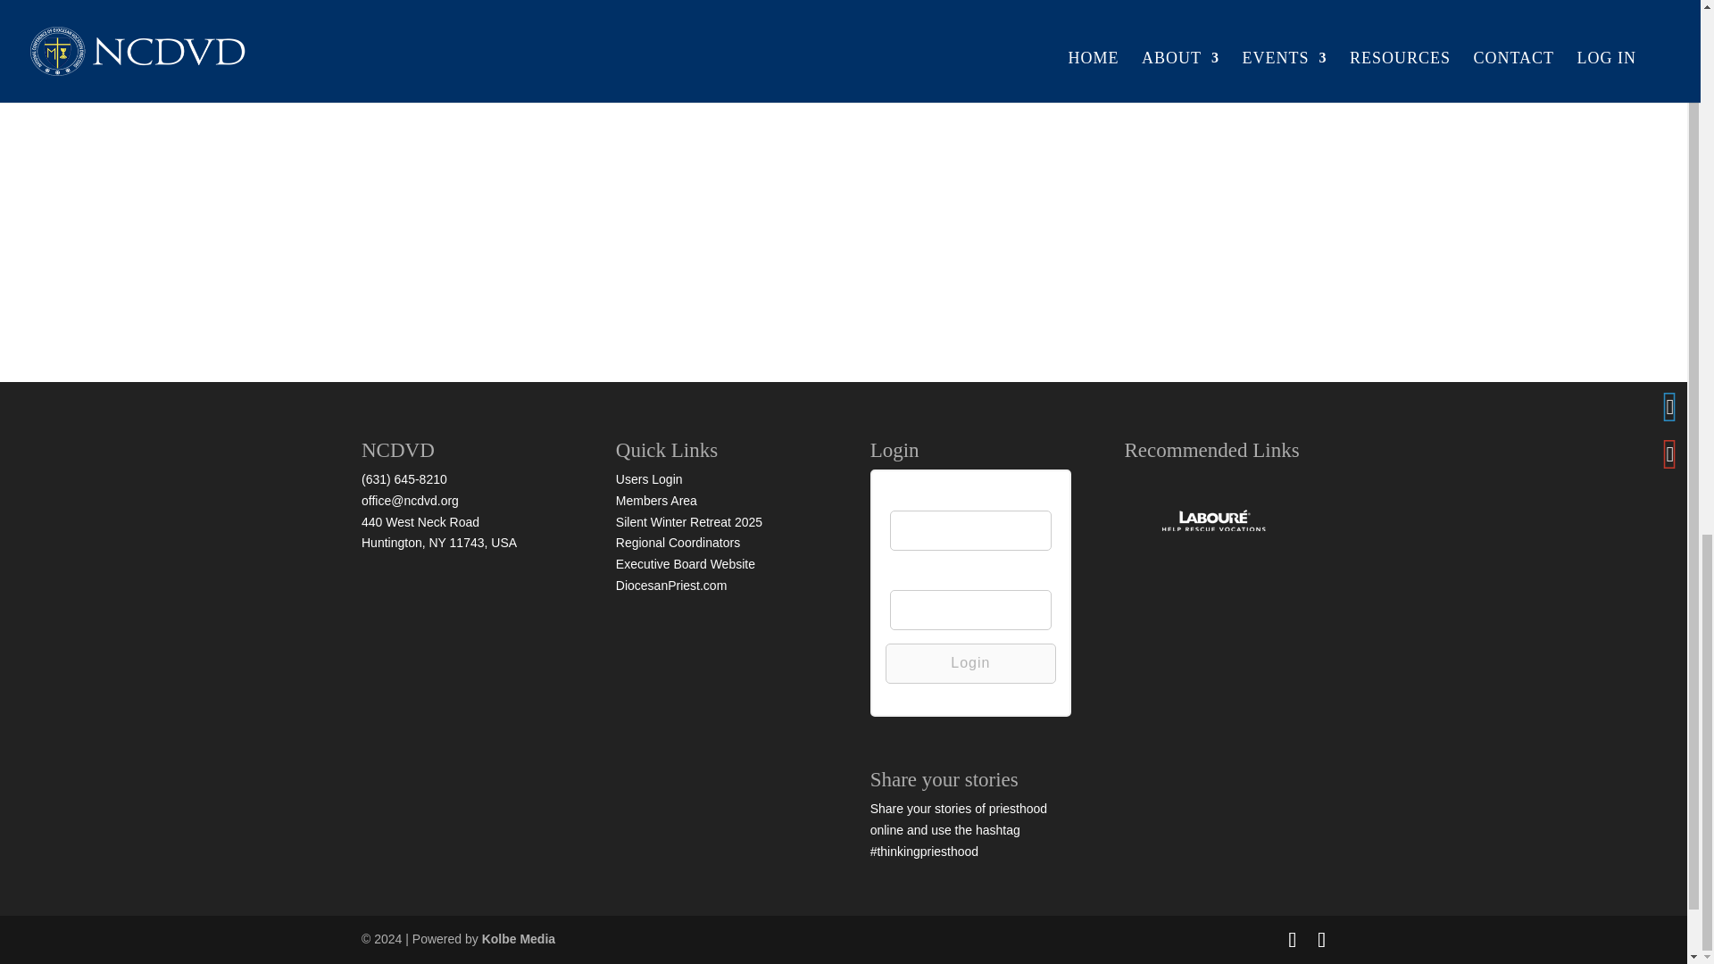 The height and width of the screenshot is (964, 1714). I want to click on Silent Winter Retreat 2025, so click(689, 521).